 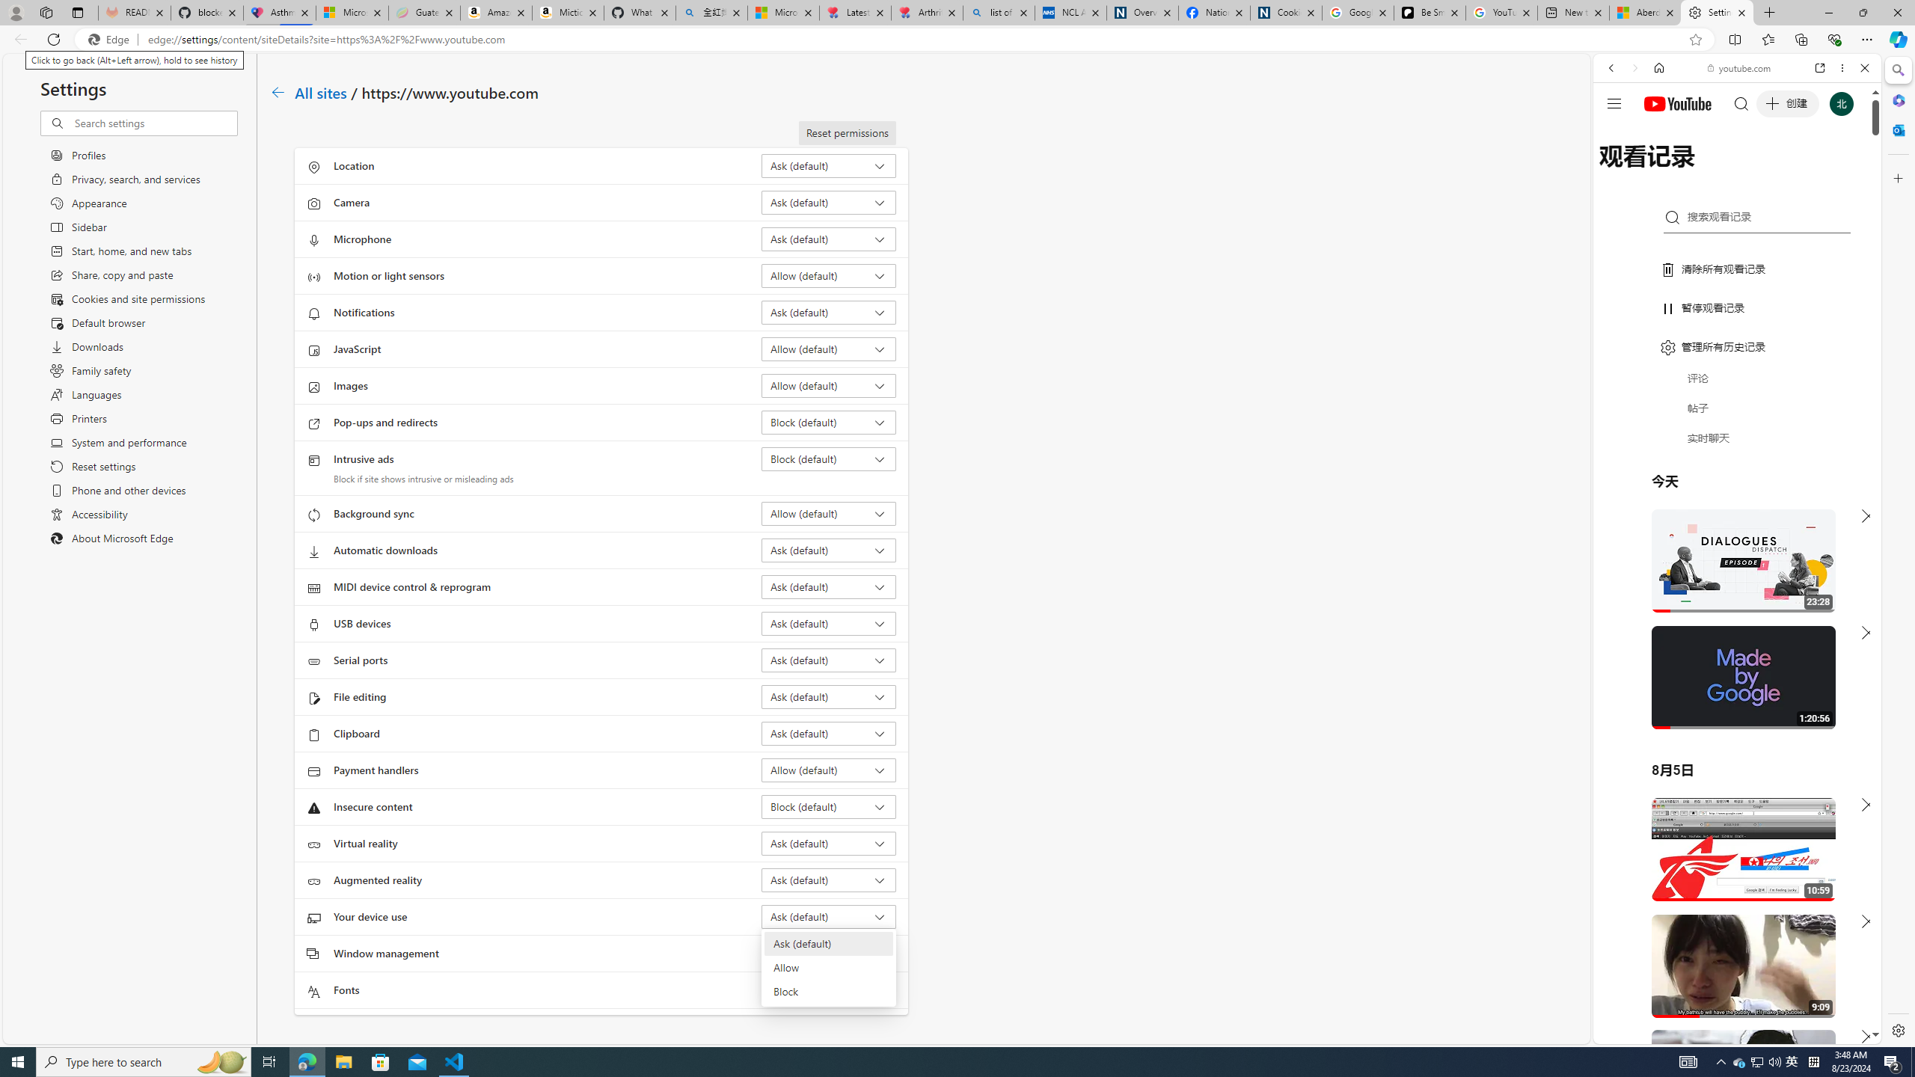 I want to click on #you, so click(x=1737, y=334).